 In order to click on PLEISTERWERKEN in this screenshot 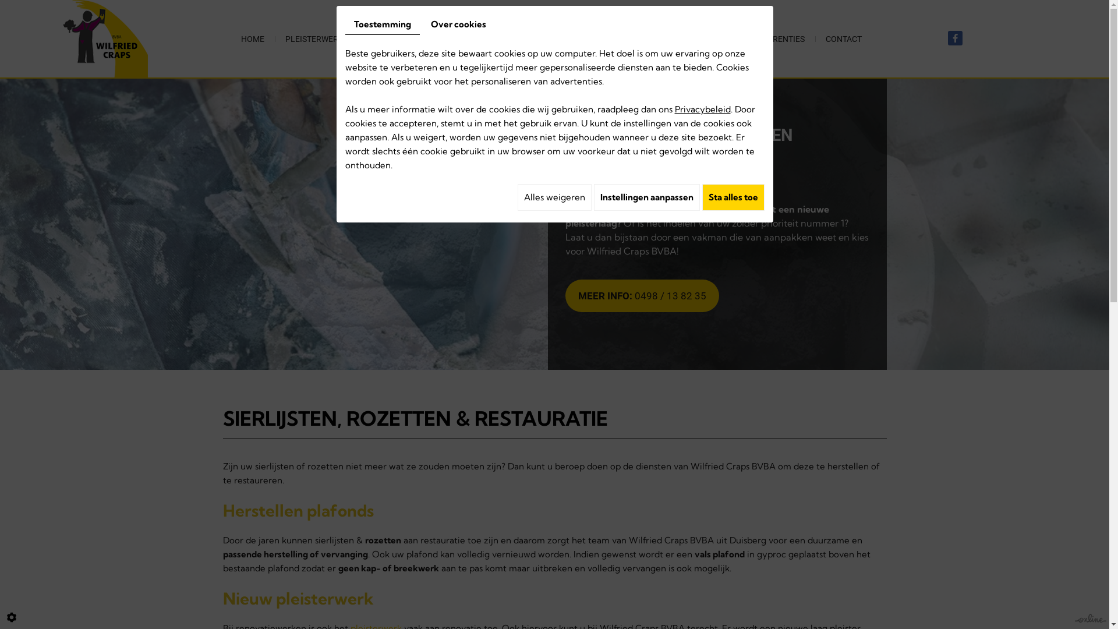, I will do `click(320, 38)`.